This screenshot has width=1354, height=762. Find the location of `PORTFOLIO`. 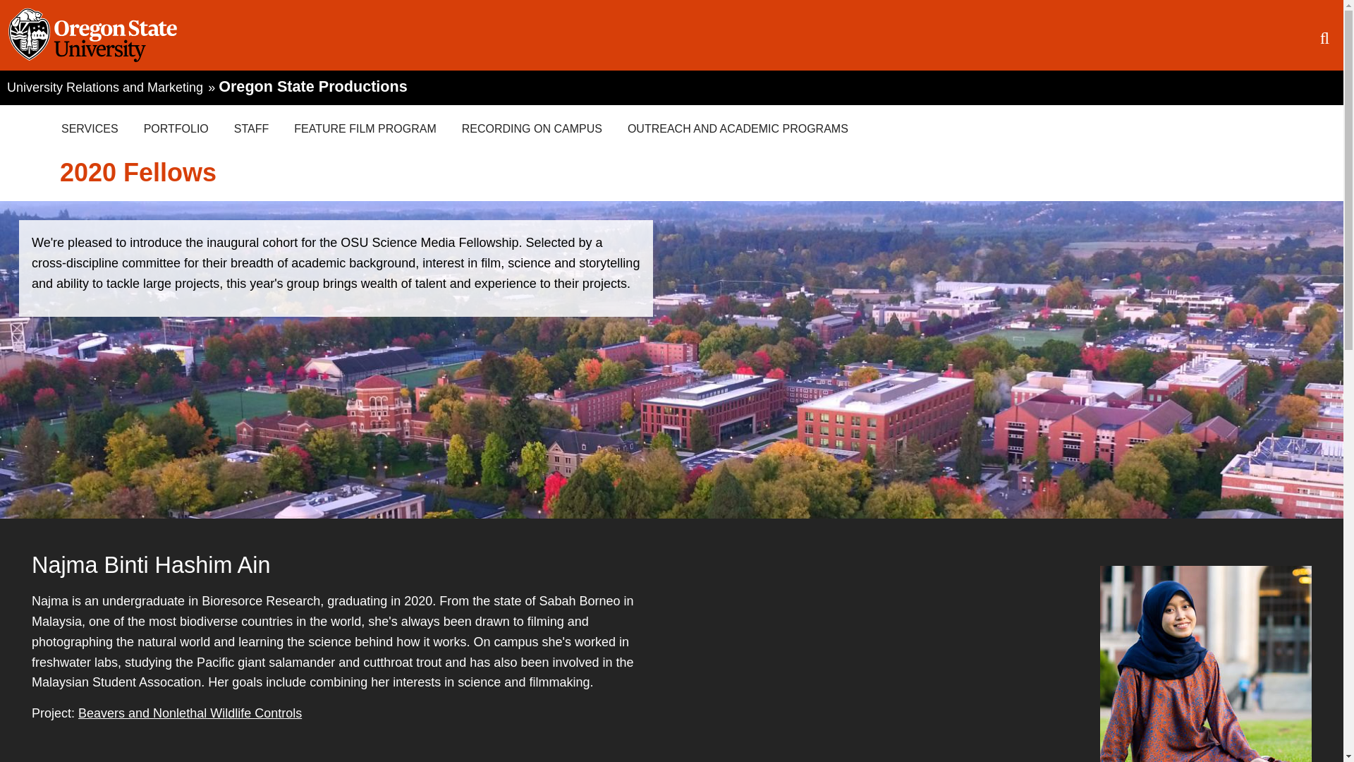

PORTFOLIO is located at coordinates (176, 128).